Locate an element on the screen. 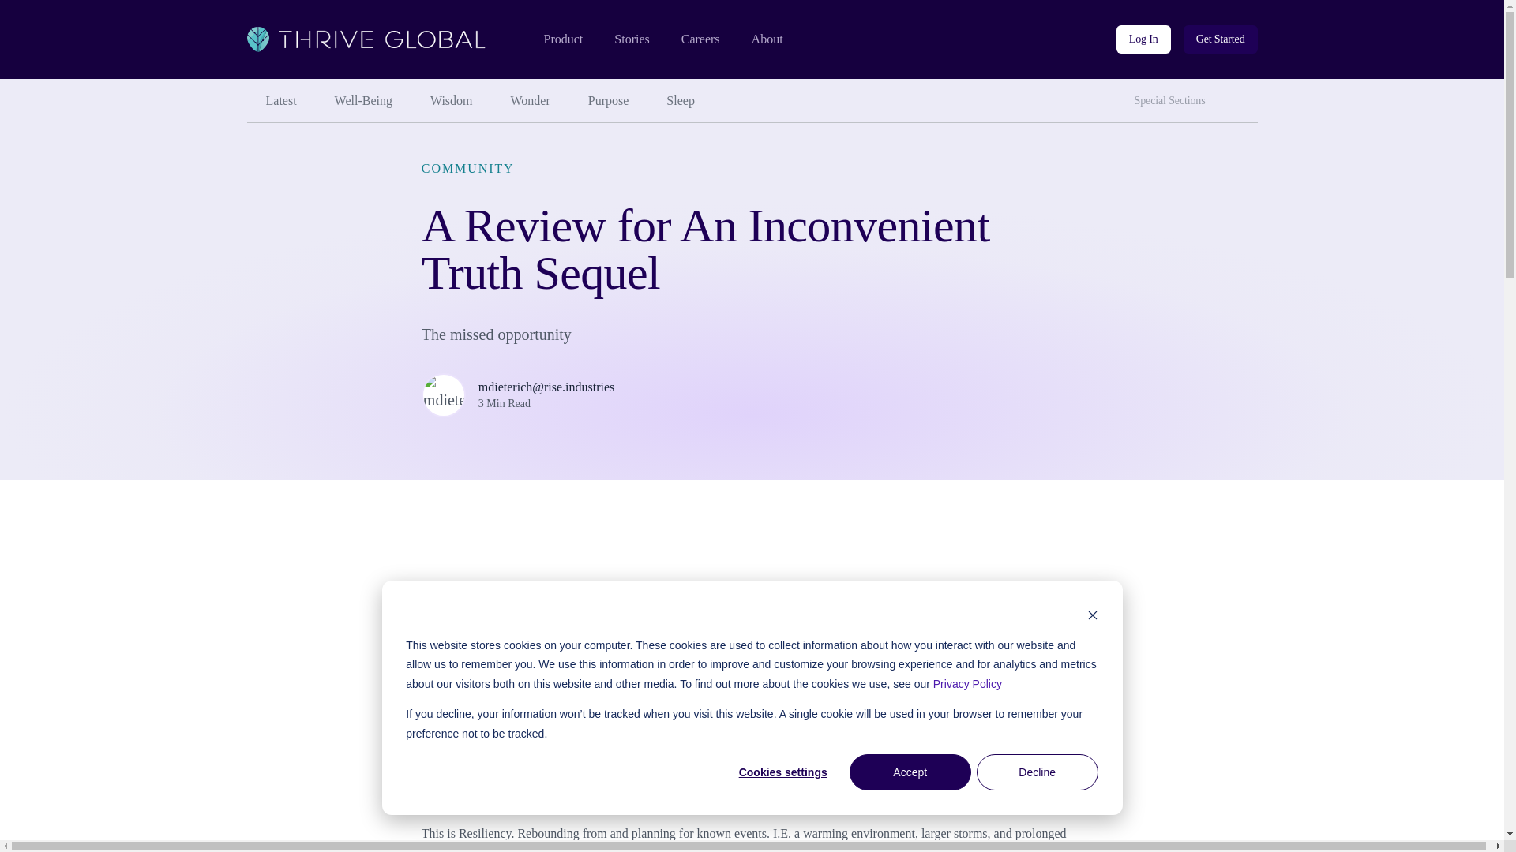  Search site is located at coordinates (1242, 95).